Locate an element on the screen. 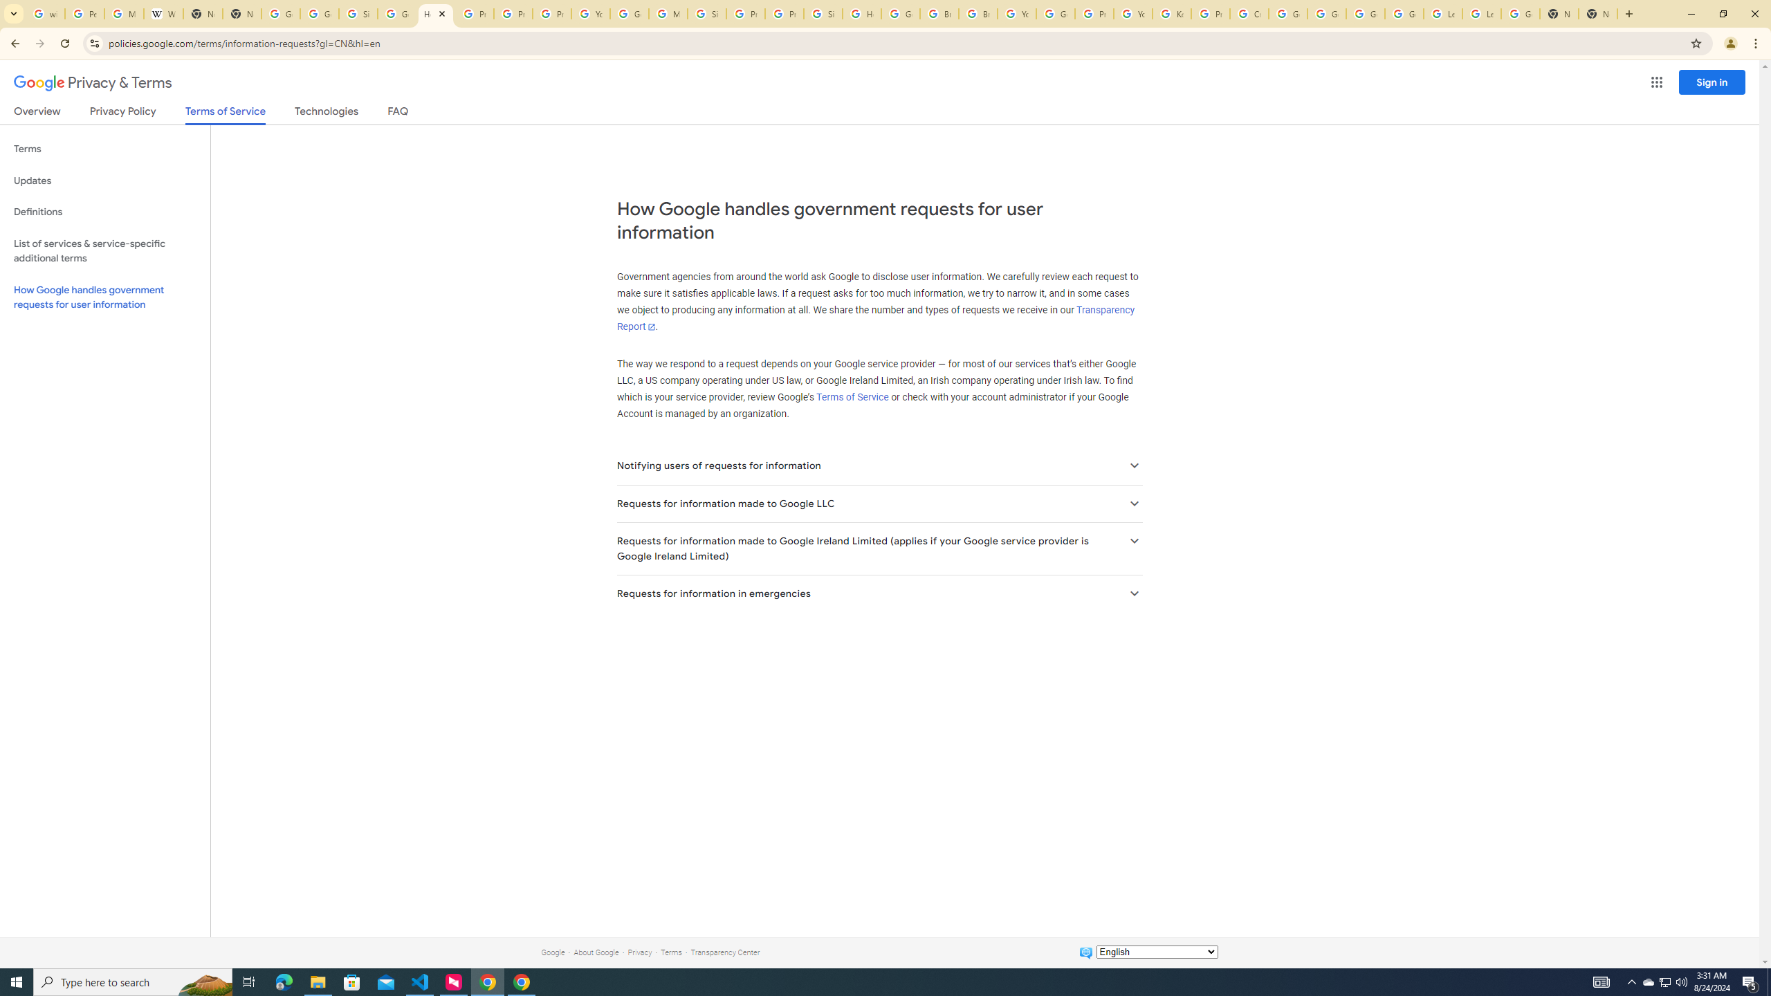 Image resolution: width=1771 pixels, height=996 pixels. Notifying users of requests for information is located at coordinates (879, 466).